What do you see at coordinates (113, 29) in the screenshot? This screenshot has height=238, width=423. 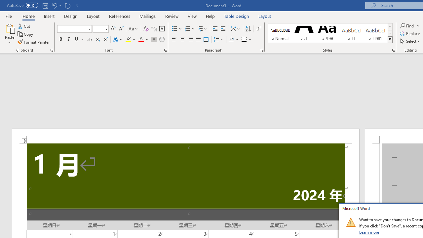 I see `Grow Font` at bounding box center [113, 29].